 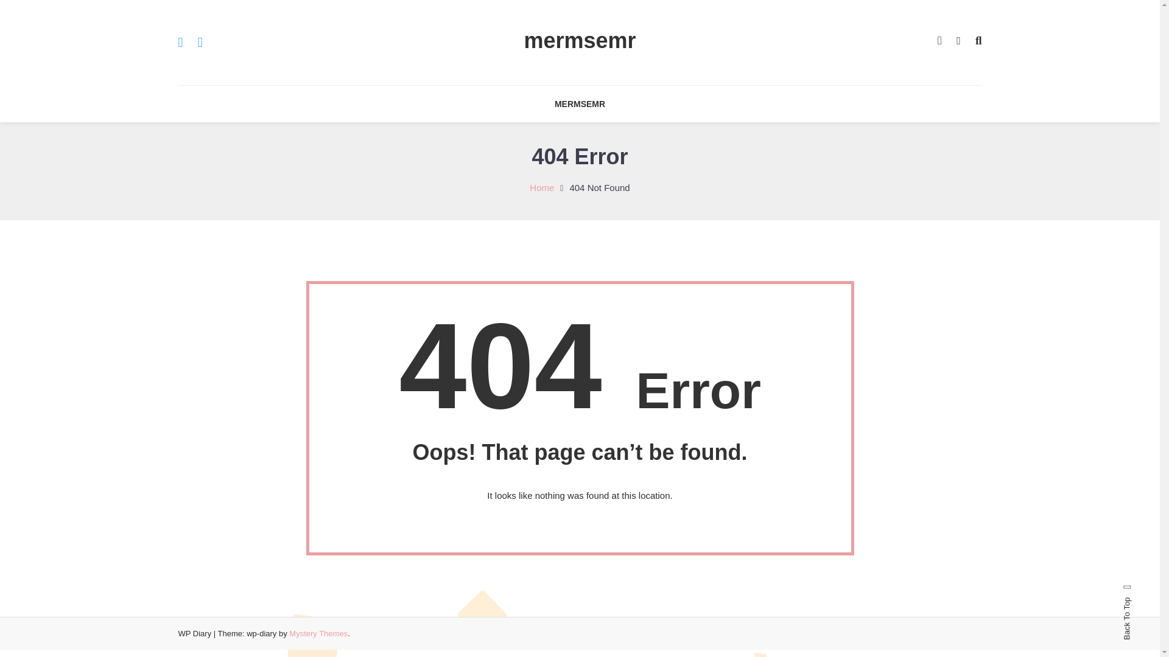 I want to click on mermsemr, so click(x=580, y=40).